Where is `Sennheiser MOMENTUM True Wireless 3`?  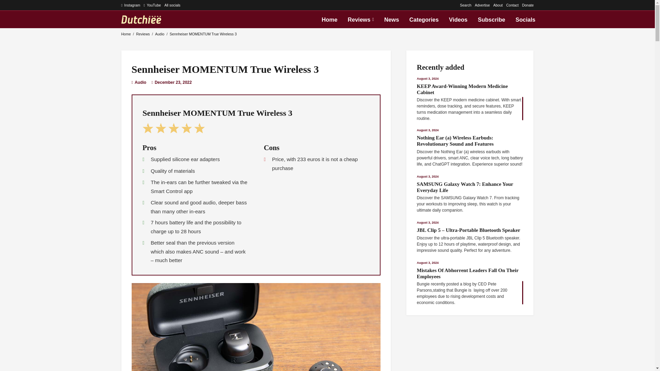 Sennheiser MOMENTUM True Wireless 3 is located at coordinates (203, 34).